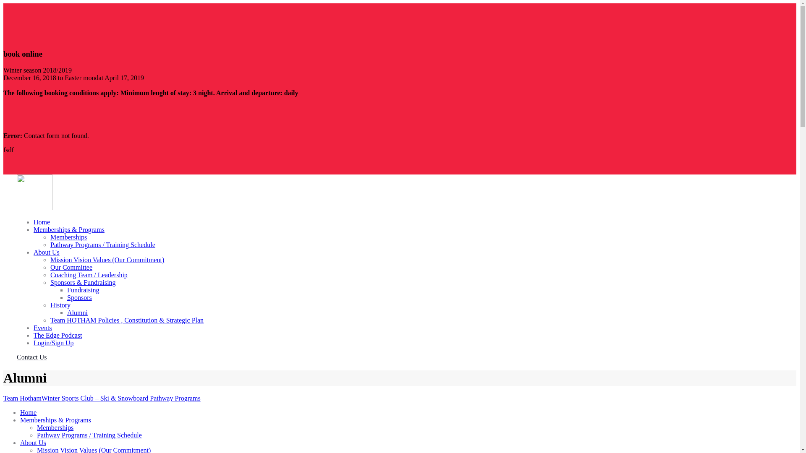 The width and height of the screenshot is (806, 453). I want to click on Team HOTHAM Policies , Constitution & Strategic Plan, so click(127, 320).